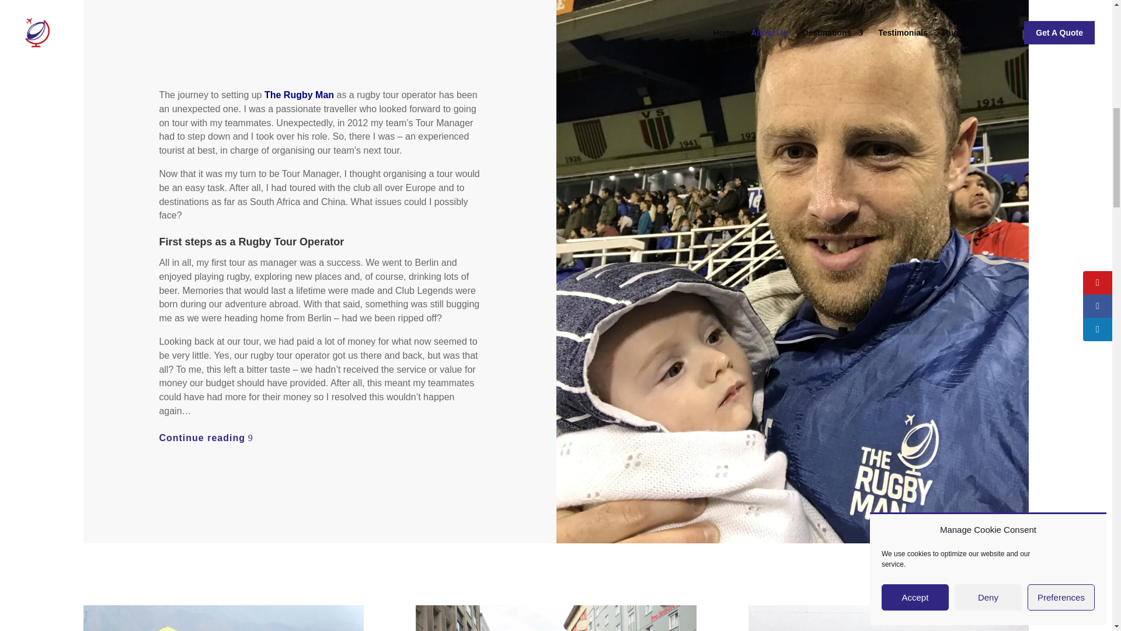  Describe the element at coordinates (556, 618) in the screenshot. I see `second-tour` at that location.